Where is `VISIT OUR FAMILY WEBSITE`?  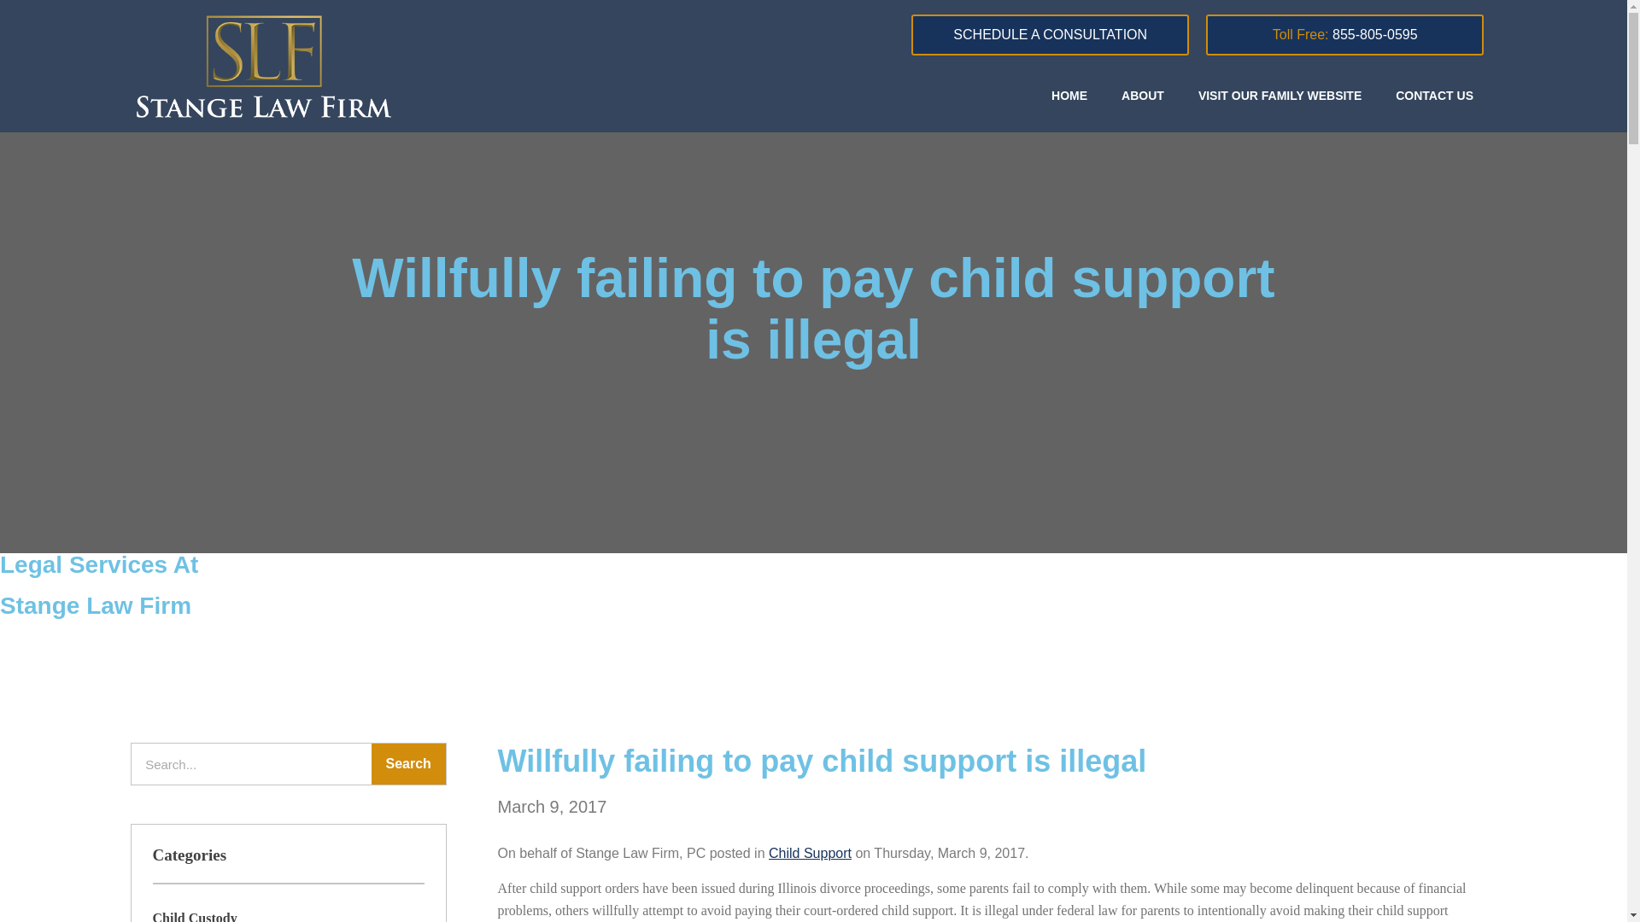
VISIT OUR FAMILY WEBSITE is located at coordinates (1280, 94).